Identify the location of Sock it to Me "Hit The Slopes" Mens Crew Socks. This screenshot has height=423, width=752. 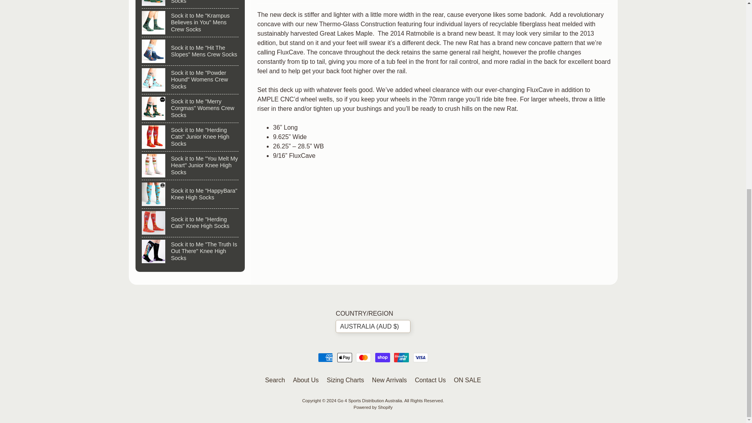
(190, 51).